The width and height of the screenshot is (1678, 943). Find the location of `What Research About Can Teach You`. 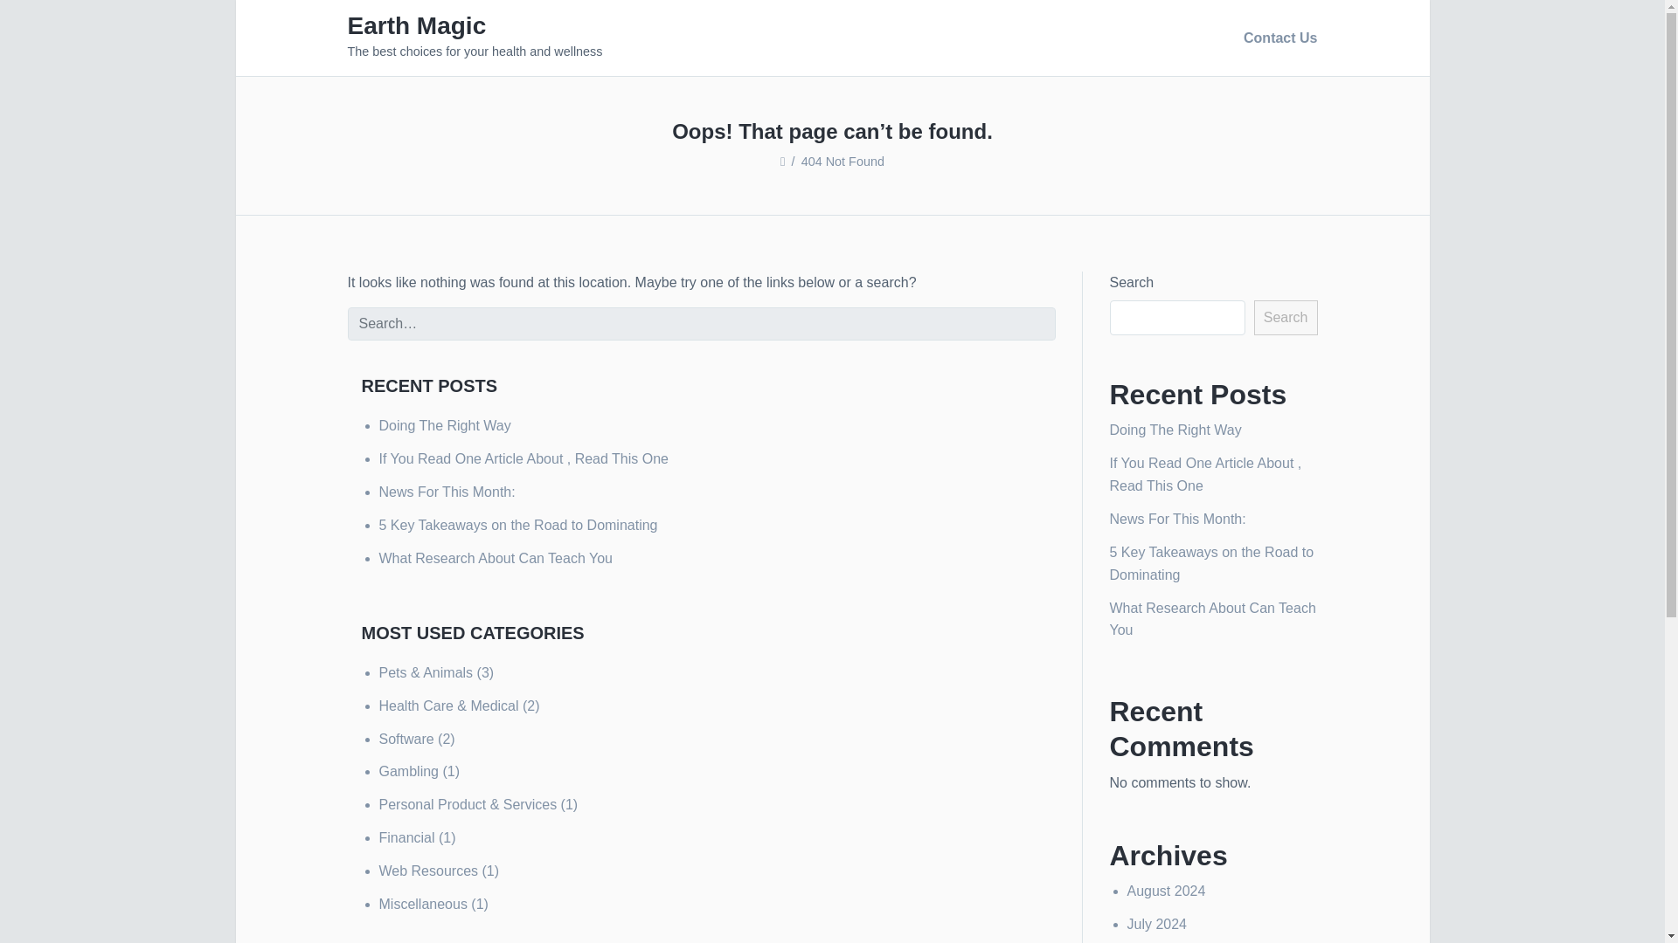

What Research About Can Teach You is located at coordinates (495, 558).